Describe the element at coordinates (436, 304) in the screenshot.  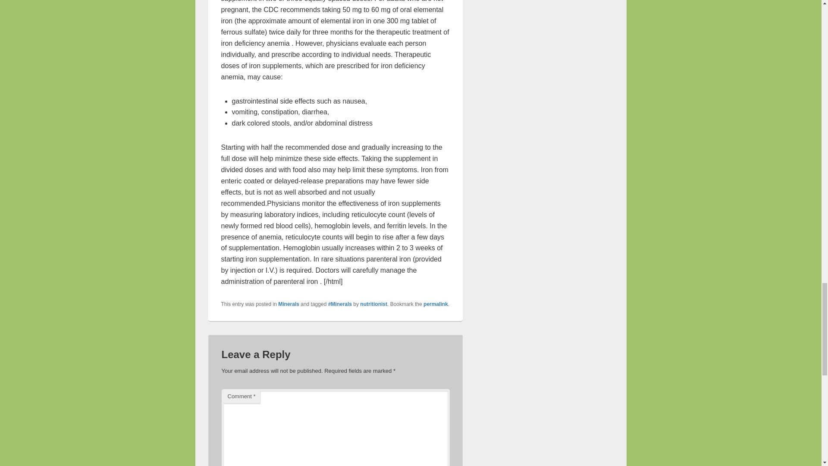
I see `permalink` at that location.